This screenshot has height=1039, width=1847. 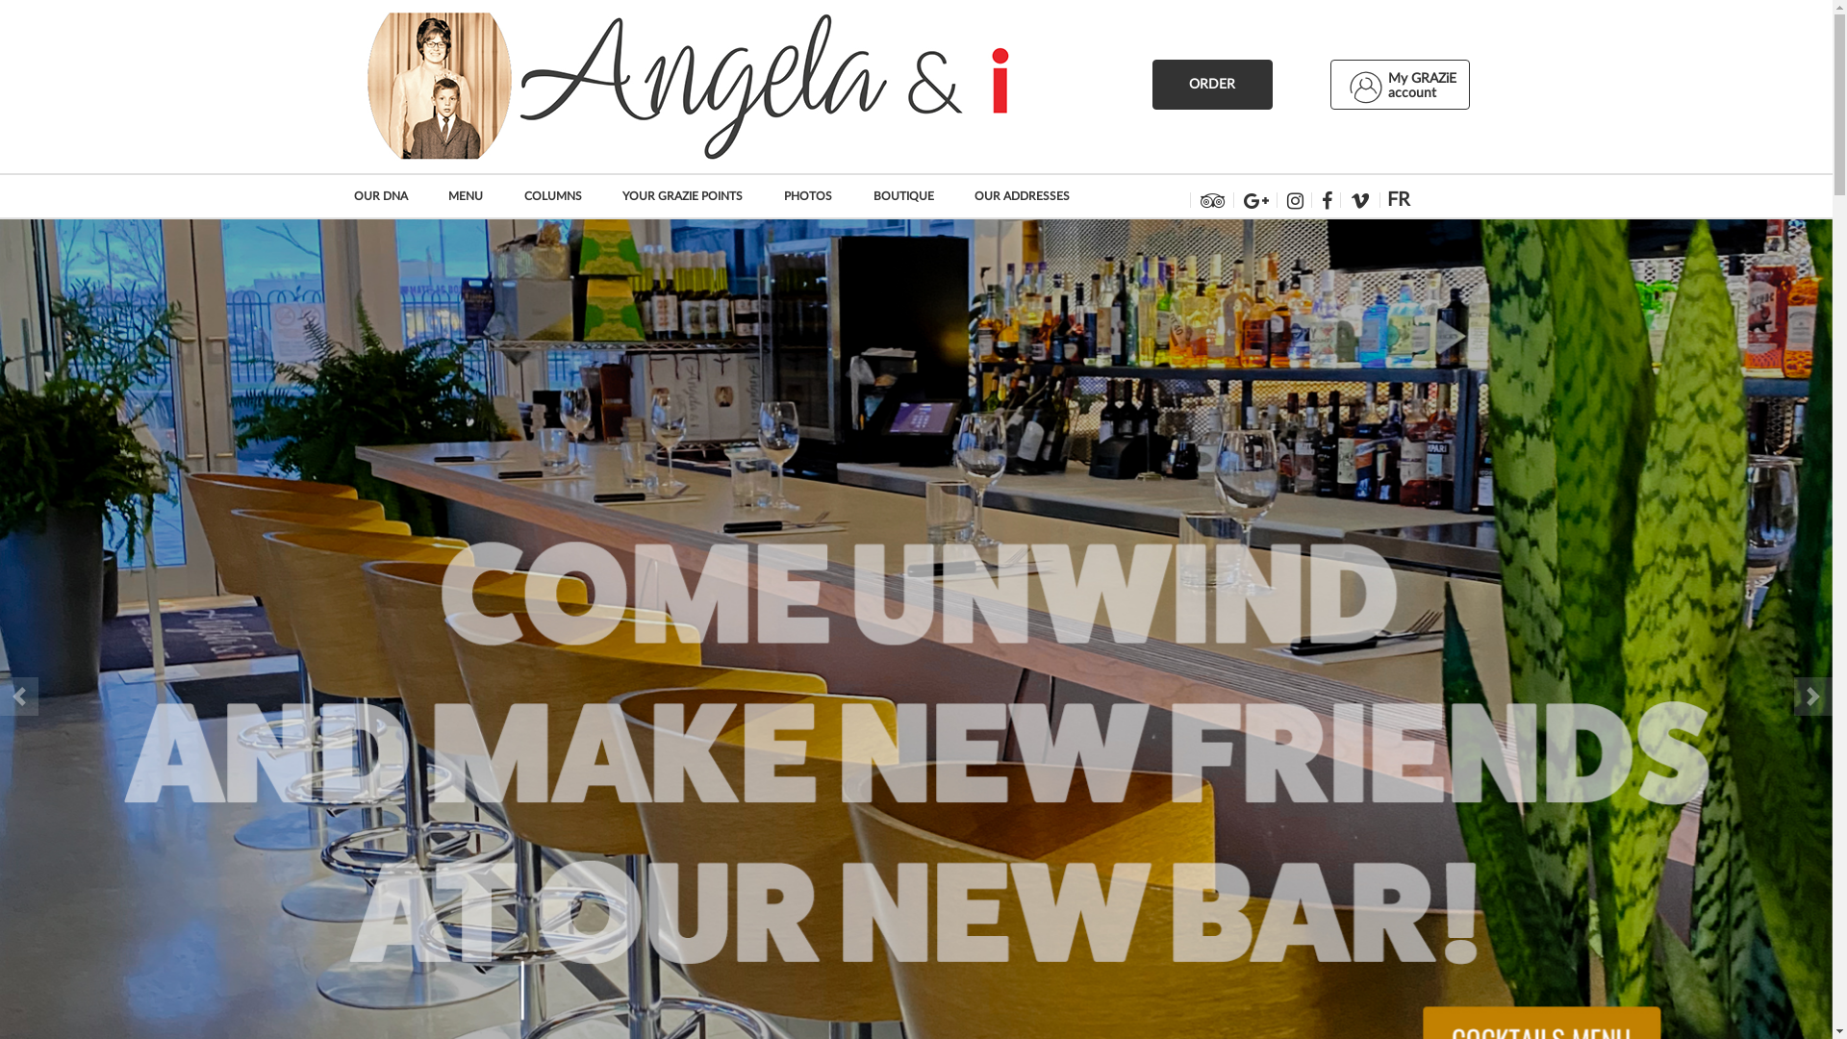 What do you see at coordinates (1399, 85) in the screenshot?
I see `My GRAZiE
account` at bounding box center [1399, 85].